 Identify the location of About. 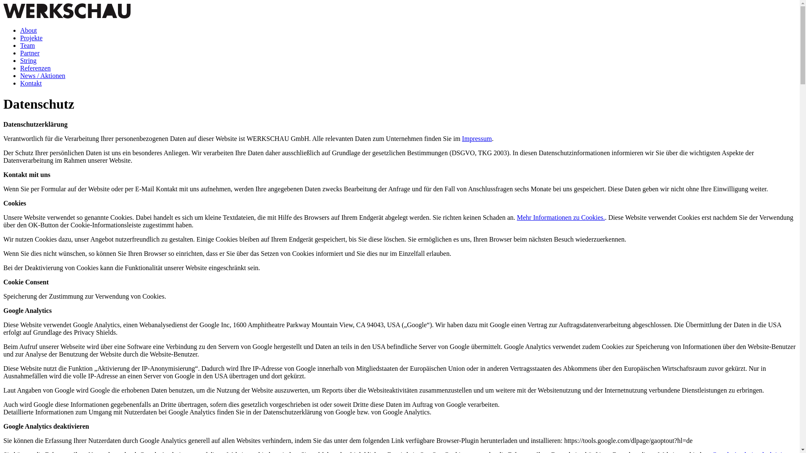
(29, 30).